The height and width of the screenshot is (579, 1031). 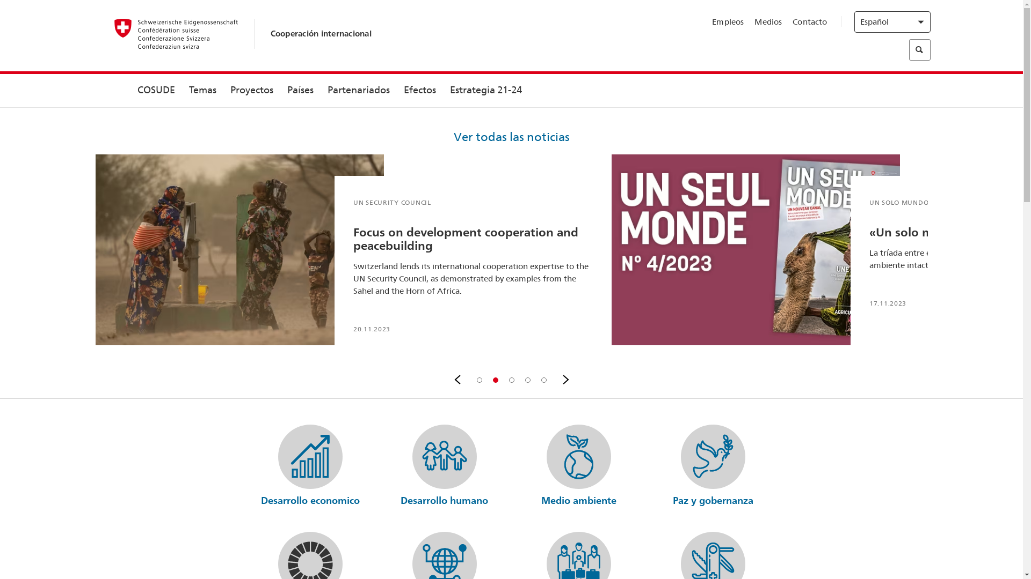 What do you see at coordinates (419, 91) in the screenshot?
I see `Efectos` at bounding box center [419, 91].